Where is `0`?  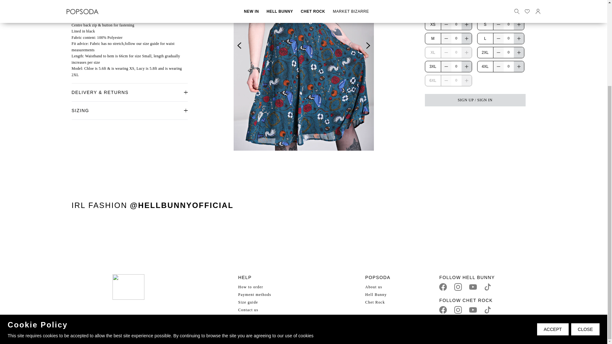 0 is located at coordinates (456, 80).